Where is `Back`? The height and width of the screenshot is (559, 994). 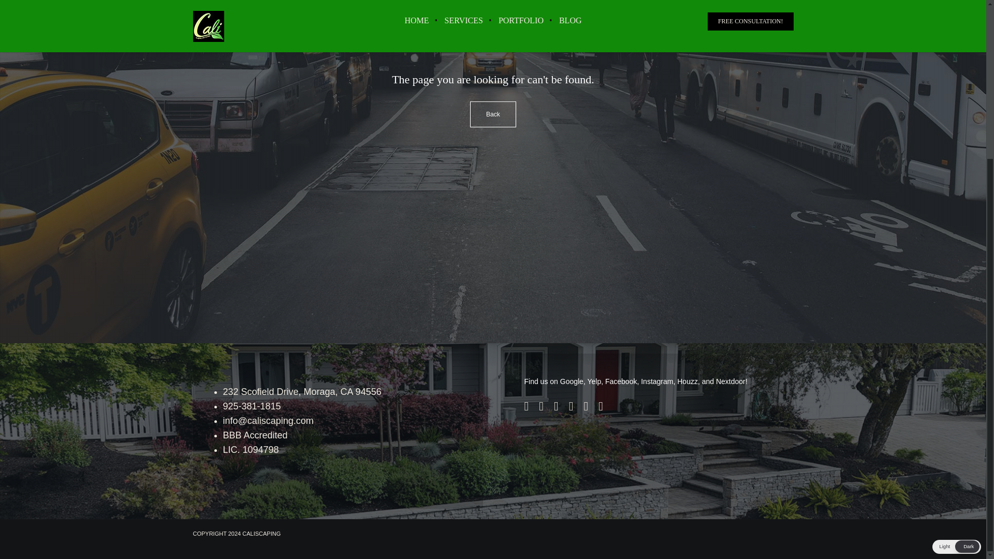 Back is located at coordinates (493, 114).